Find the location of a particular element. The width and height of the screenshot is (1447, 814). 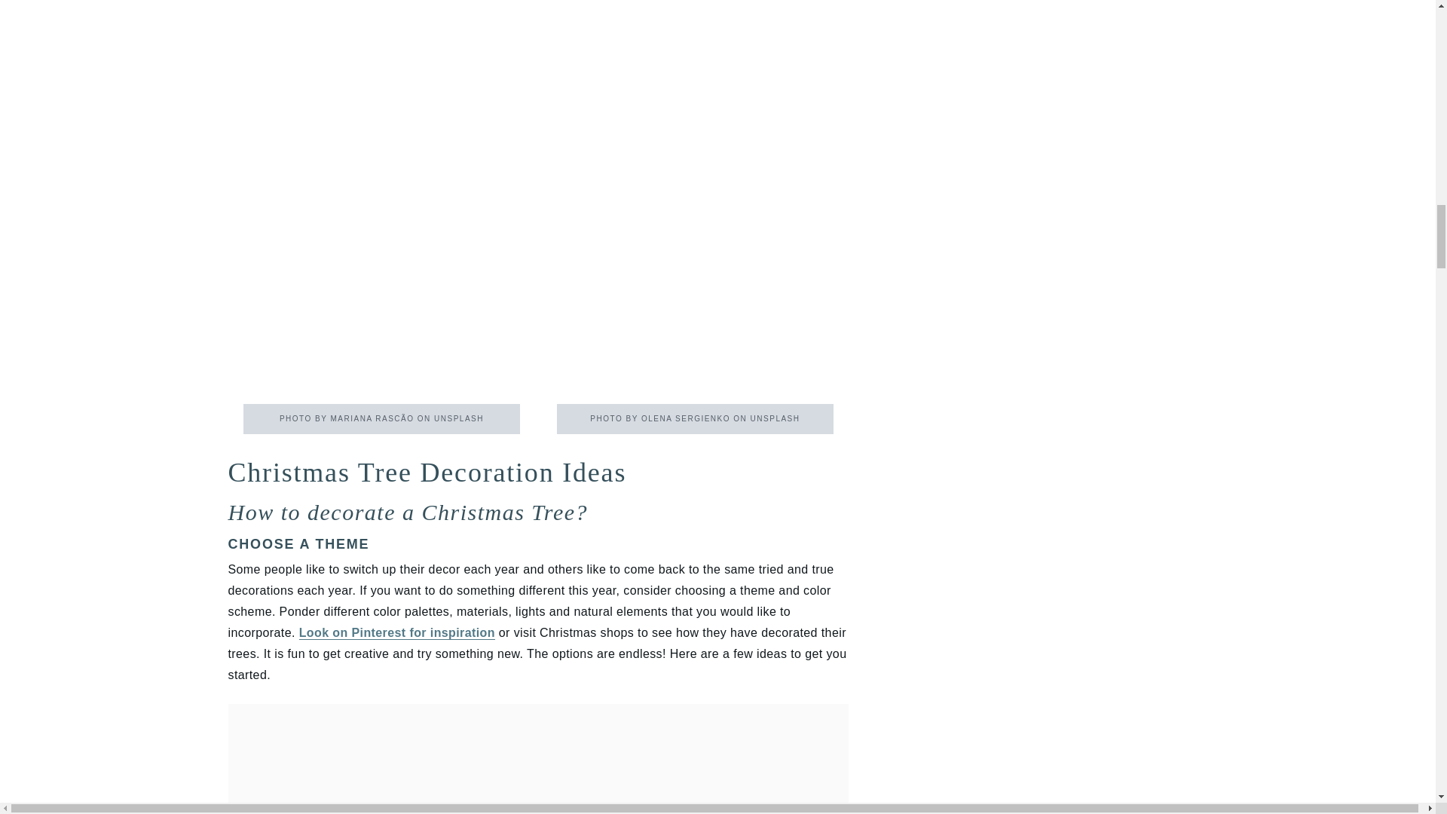

UNSPLASH is located at coordinates (458, 418).